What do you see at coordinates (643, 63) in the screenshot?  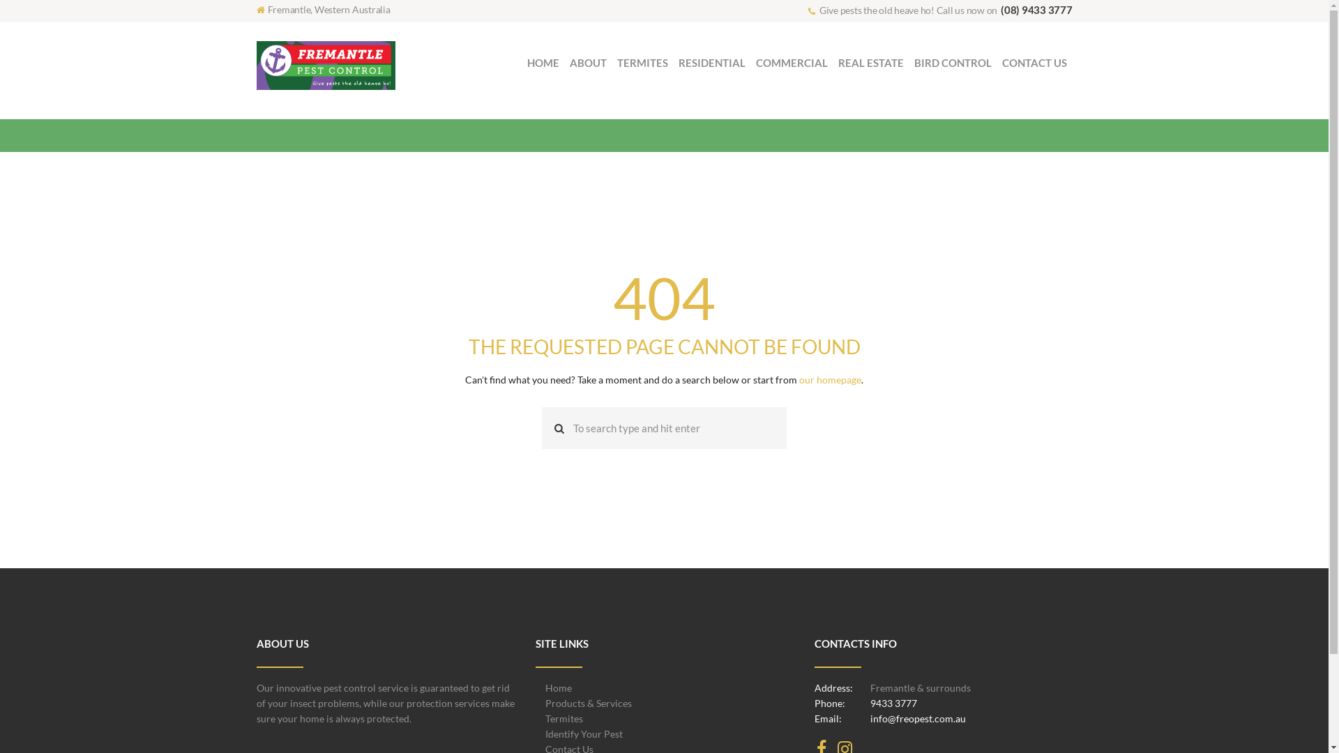 I see `TERMITES` at bounding box center [643, 63].